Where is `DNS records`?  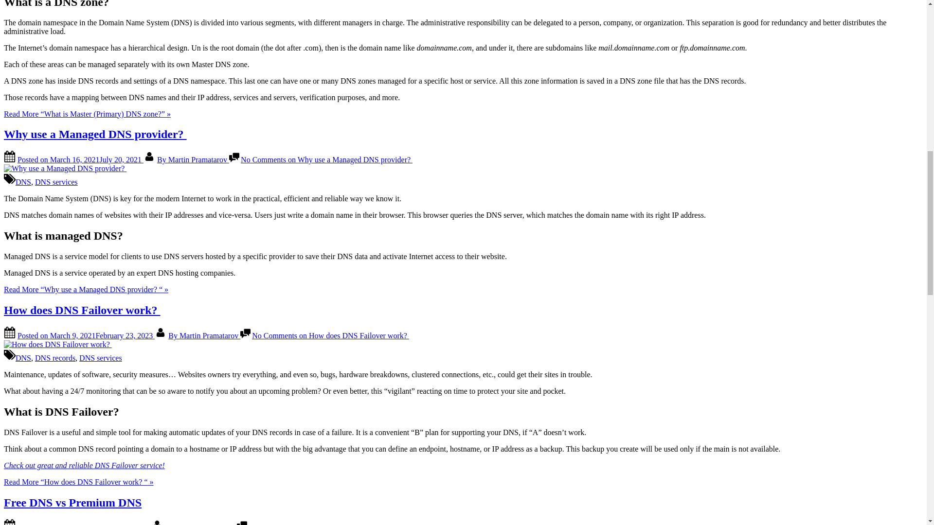
DNS records is located at coordinates (55, 358).